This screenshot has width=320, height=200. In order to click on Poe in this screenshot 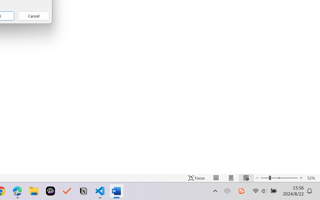, I will do `click(50, 191)`.